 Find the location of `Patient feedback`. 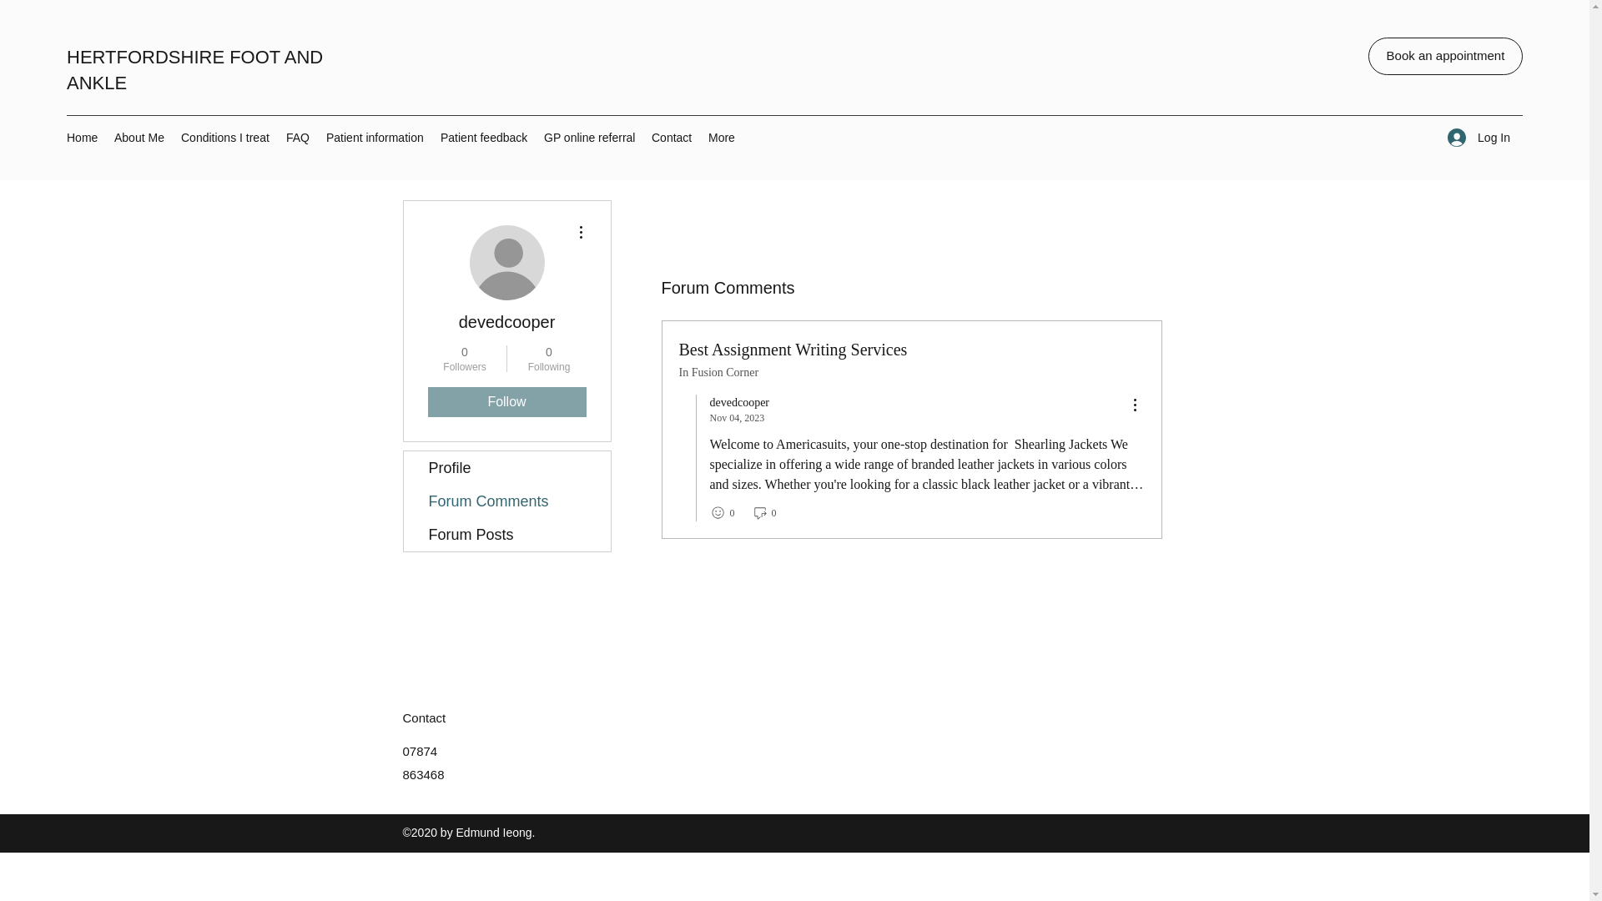

Patient feedback is located at coordinates (297, 138).